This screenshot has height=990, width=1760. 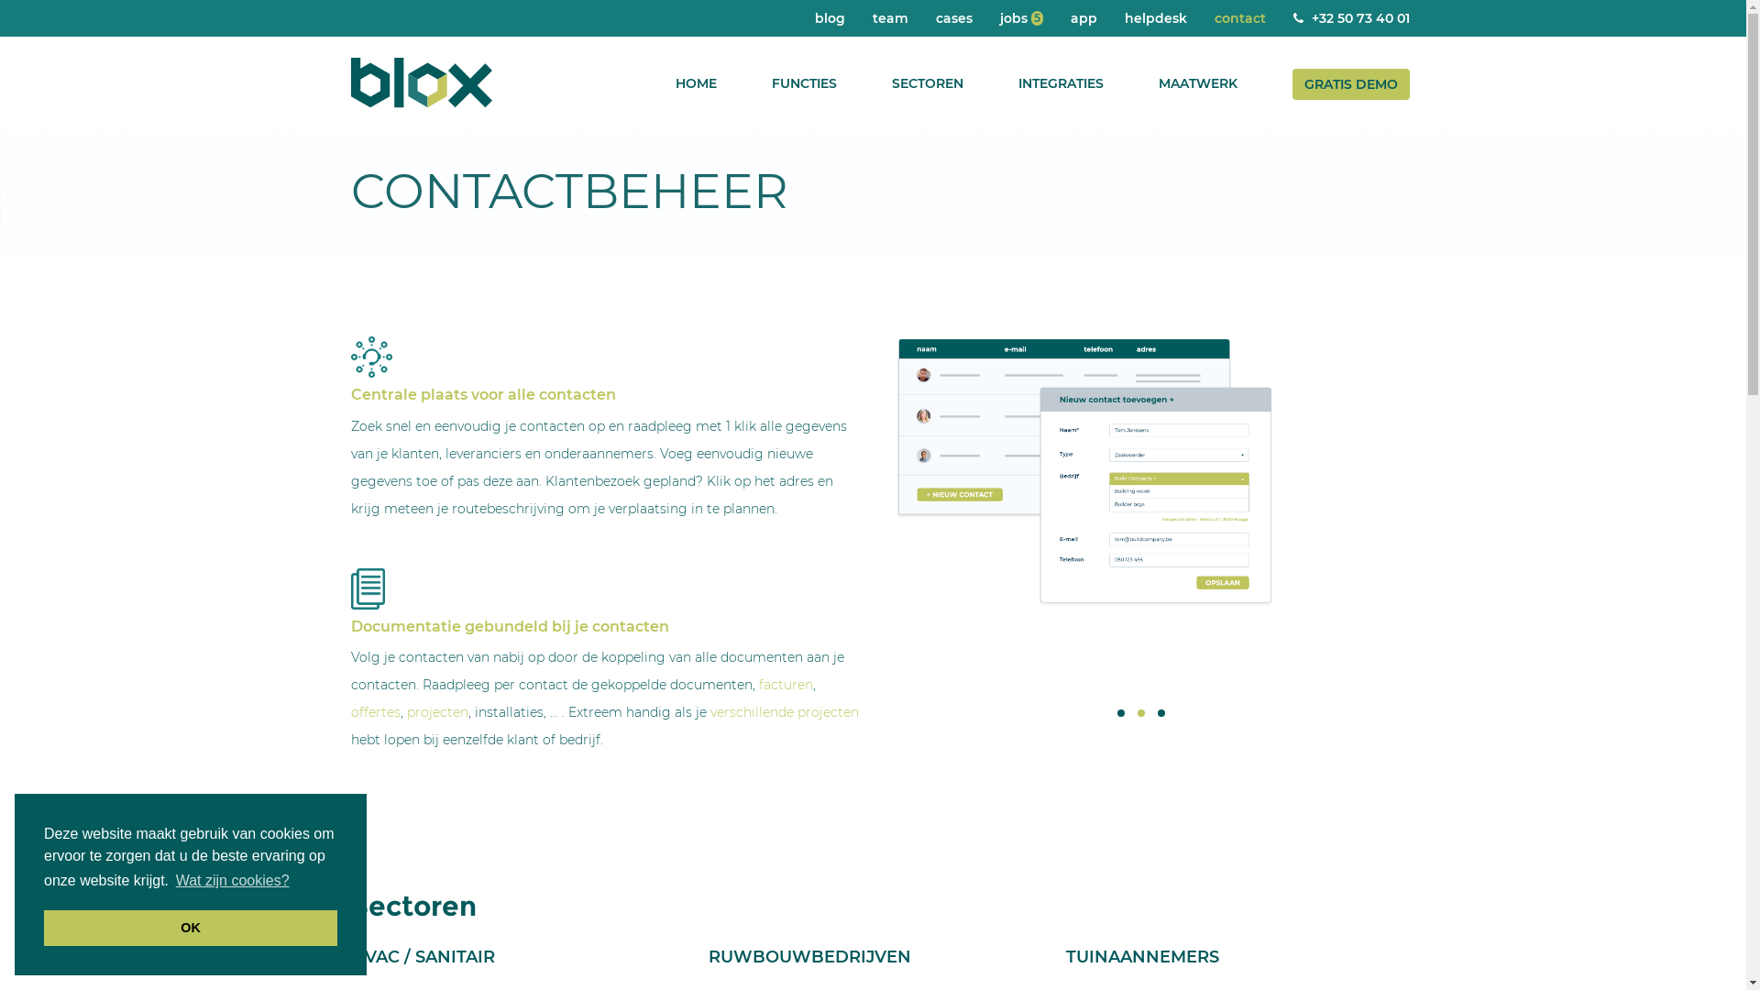 What do you see at coordinates (786, 685) in the screenshot?
I see `facturen` at bounding box center [786, 685].